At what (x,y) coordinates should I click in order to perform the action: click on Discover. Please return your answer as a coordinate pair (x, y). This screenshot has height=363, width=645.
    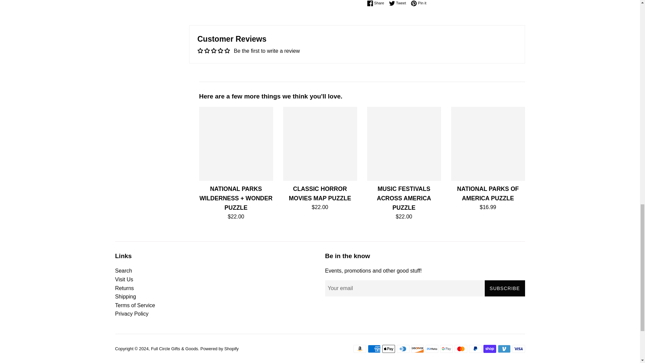
    Looking at the image, I should click on (417, 349).